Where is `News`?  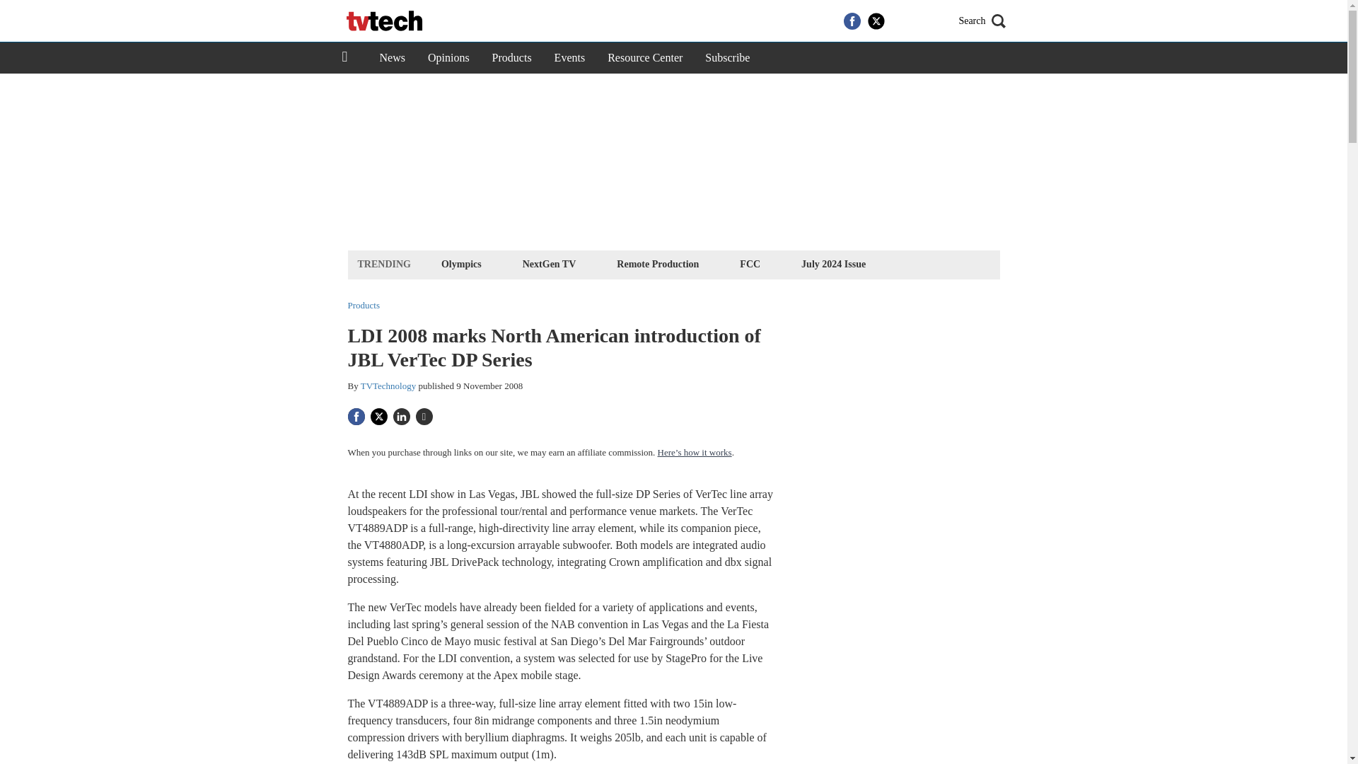
News is located at coordinates (392, 58).